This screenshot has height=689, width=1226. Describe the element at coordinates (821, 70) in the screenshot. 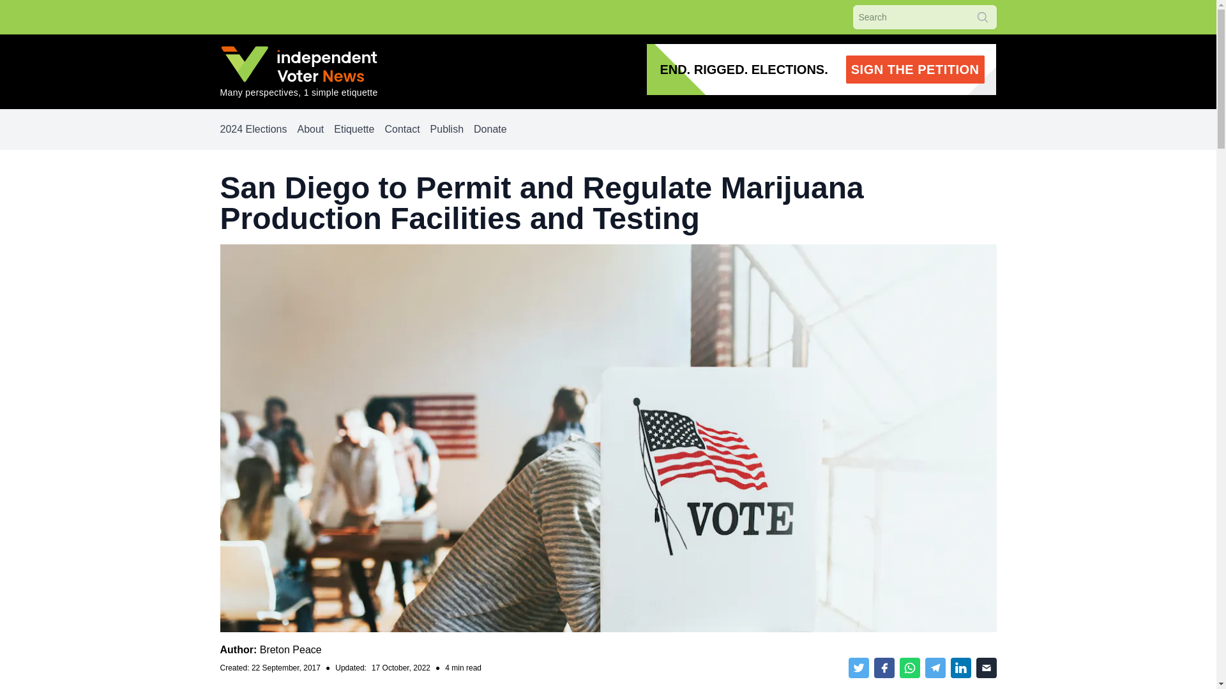

I see `Publish` at that location.